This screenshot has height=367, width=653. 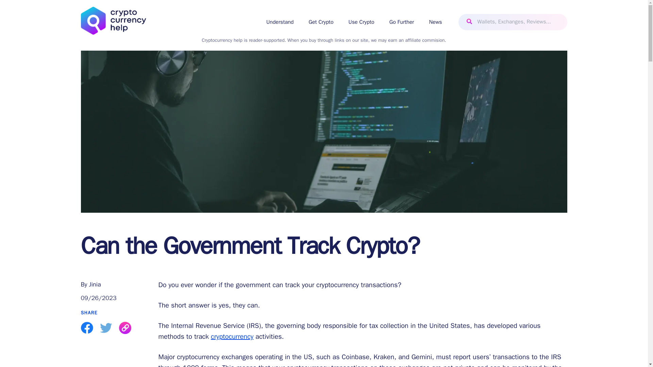 What do you see at coordinates (361, 22) in the screenshot?
I see `Use Crypto` at bounding box center [361, 22].